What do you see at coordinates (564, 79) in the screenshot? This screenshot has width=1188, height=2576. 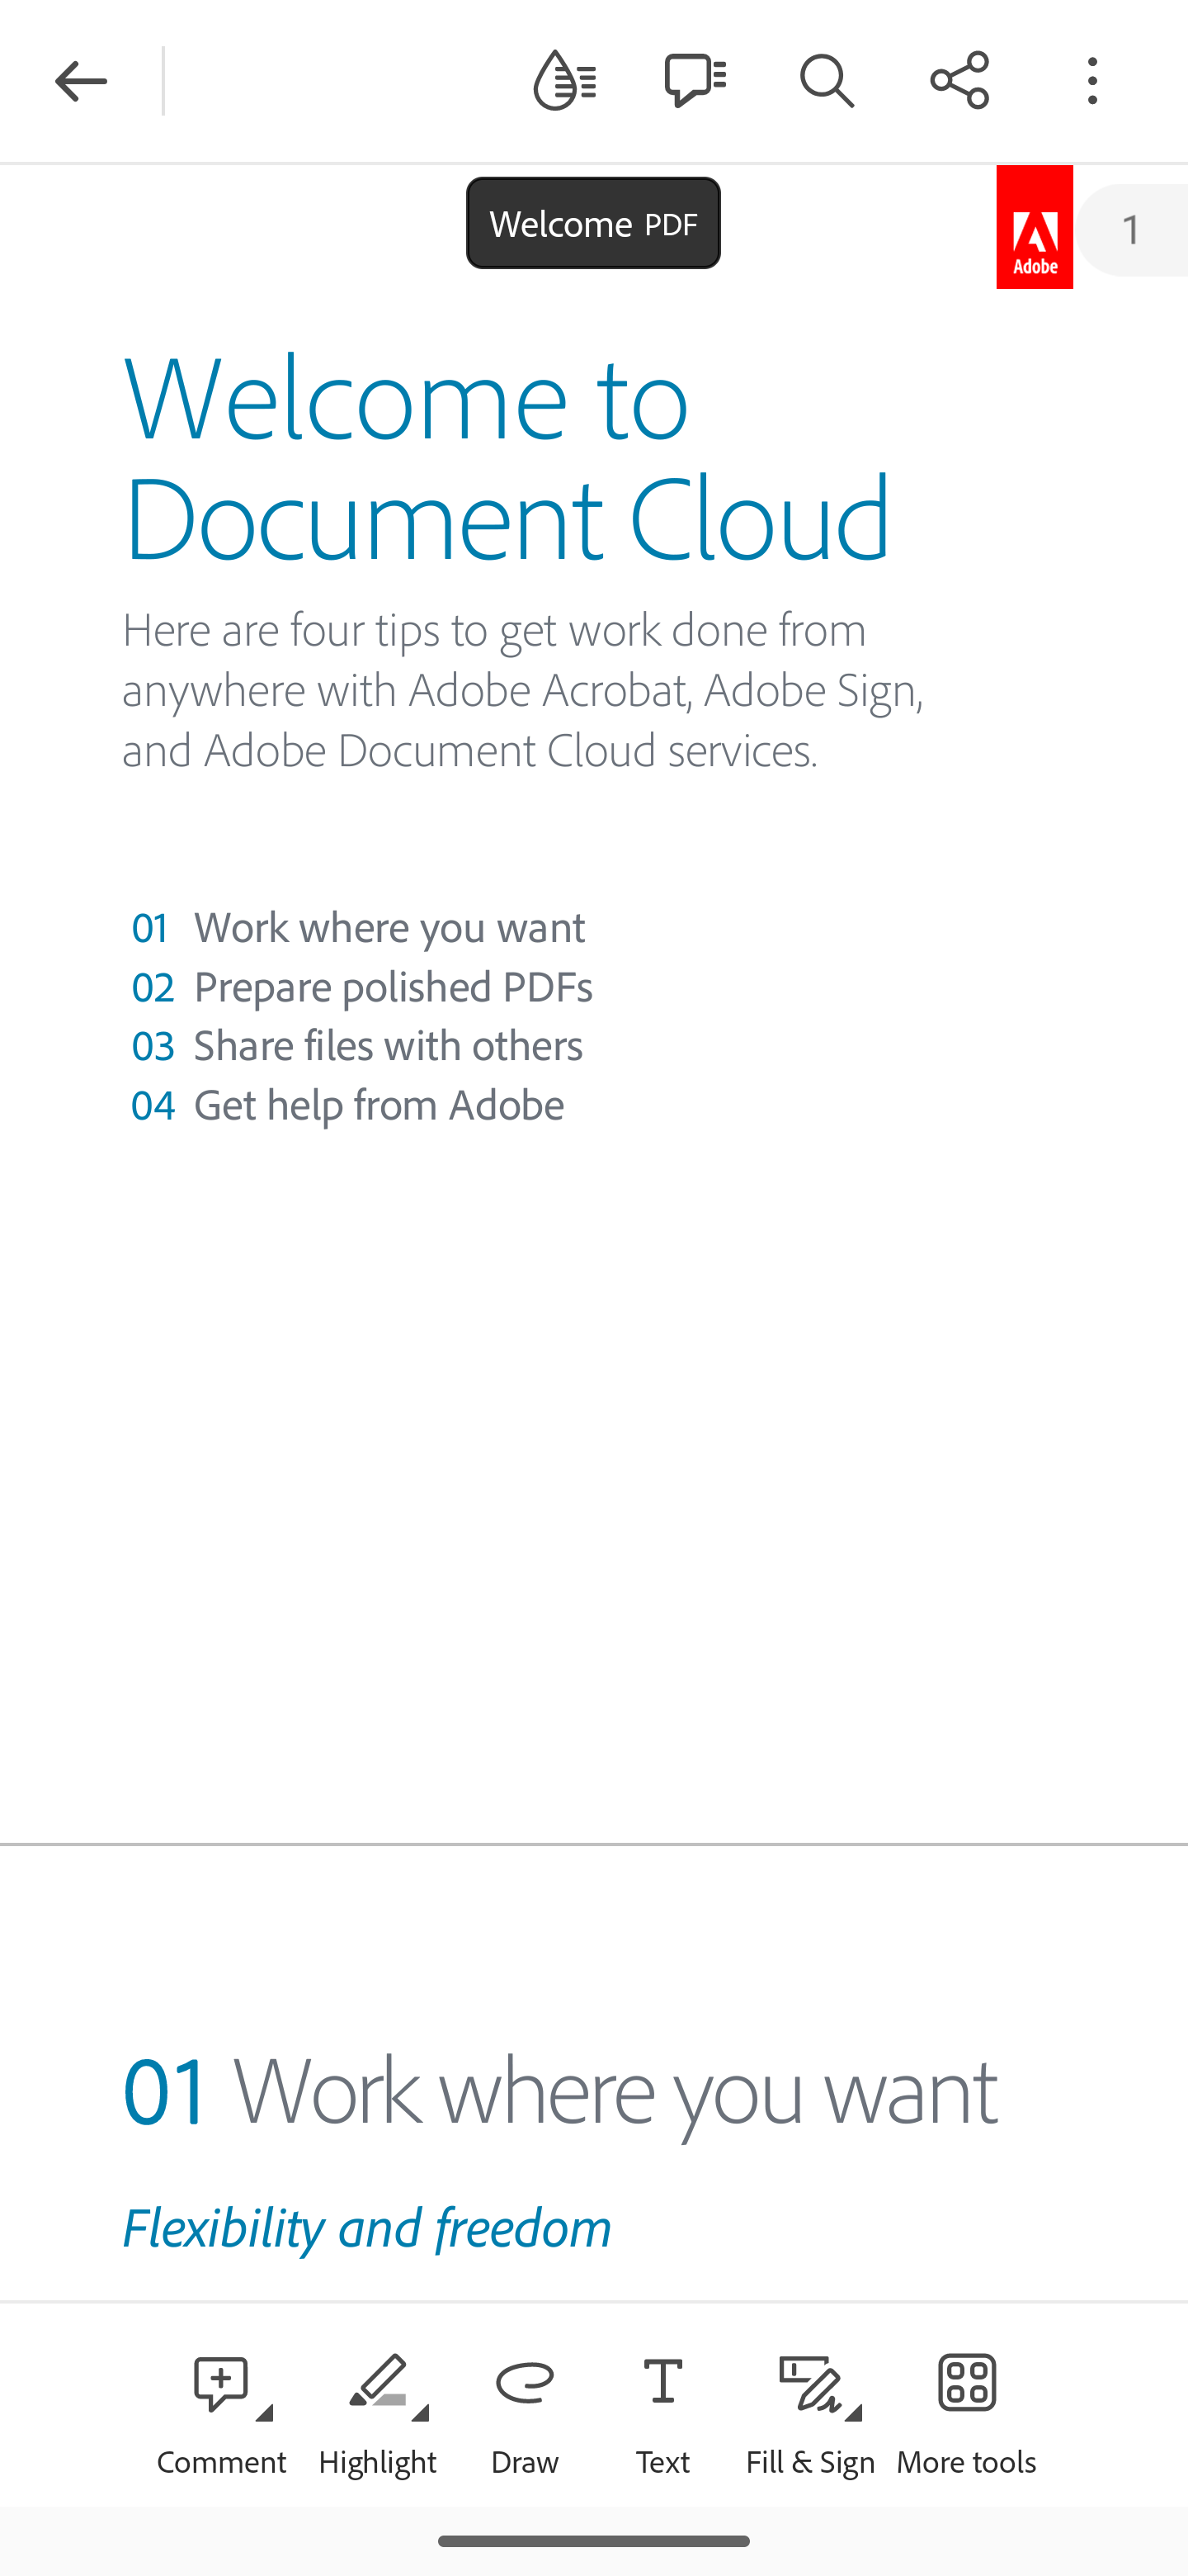 I see `Turn on Liquid Mode` at bounding box center [564, 79].